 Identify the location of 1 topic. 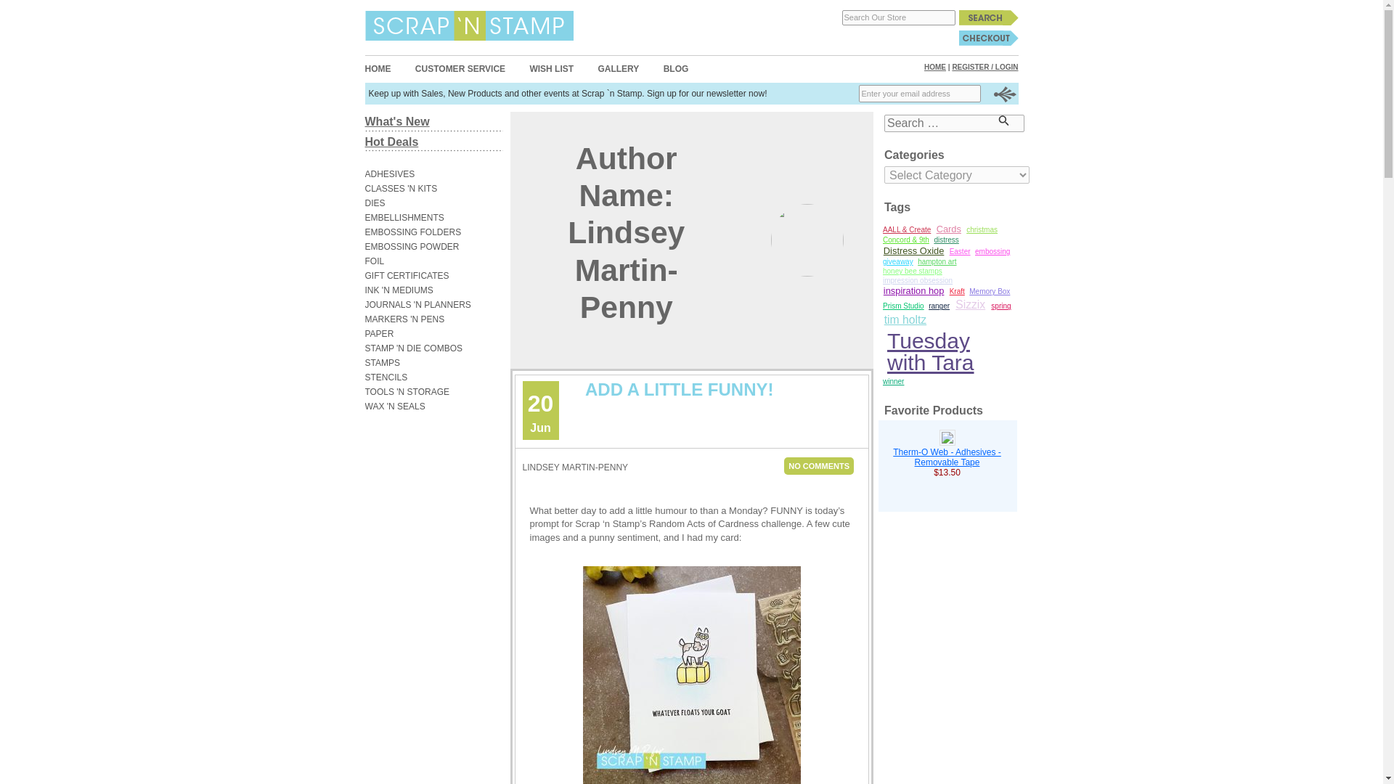
(906, 241).